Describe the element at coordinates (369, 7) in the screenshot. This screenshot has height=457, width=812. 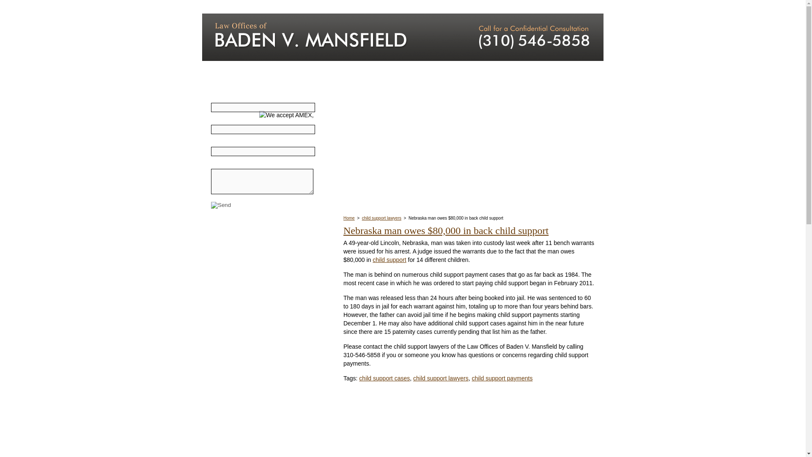
I see `Attorney Profile` at that location.